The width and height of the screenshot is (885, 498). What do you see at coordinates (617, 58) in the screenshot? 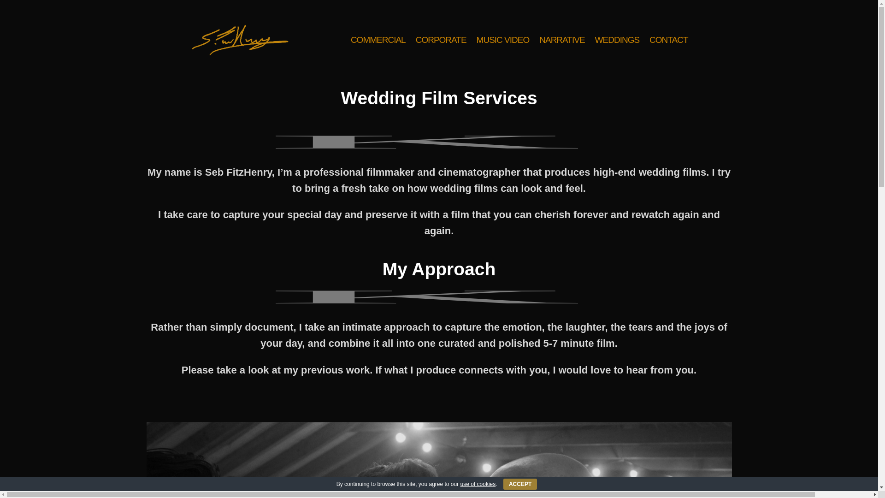
I see `WEDDINGS` at bounding box center [617, 58].